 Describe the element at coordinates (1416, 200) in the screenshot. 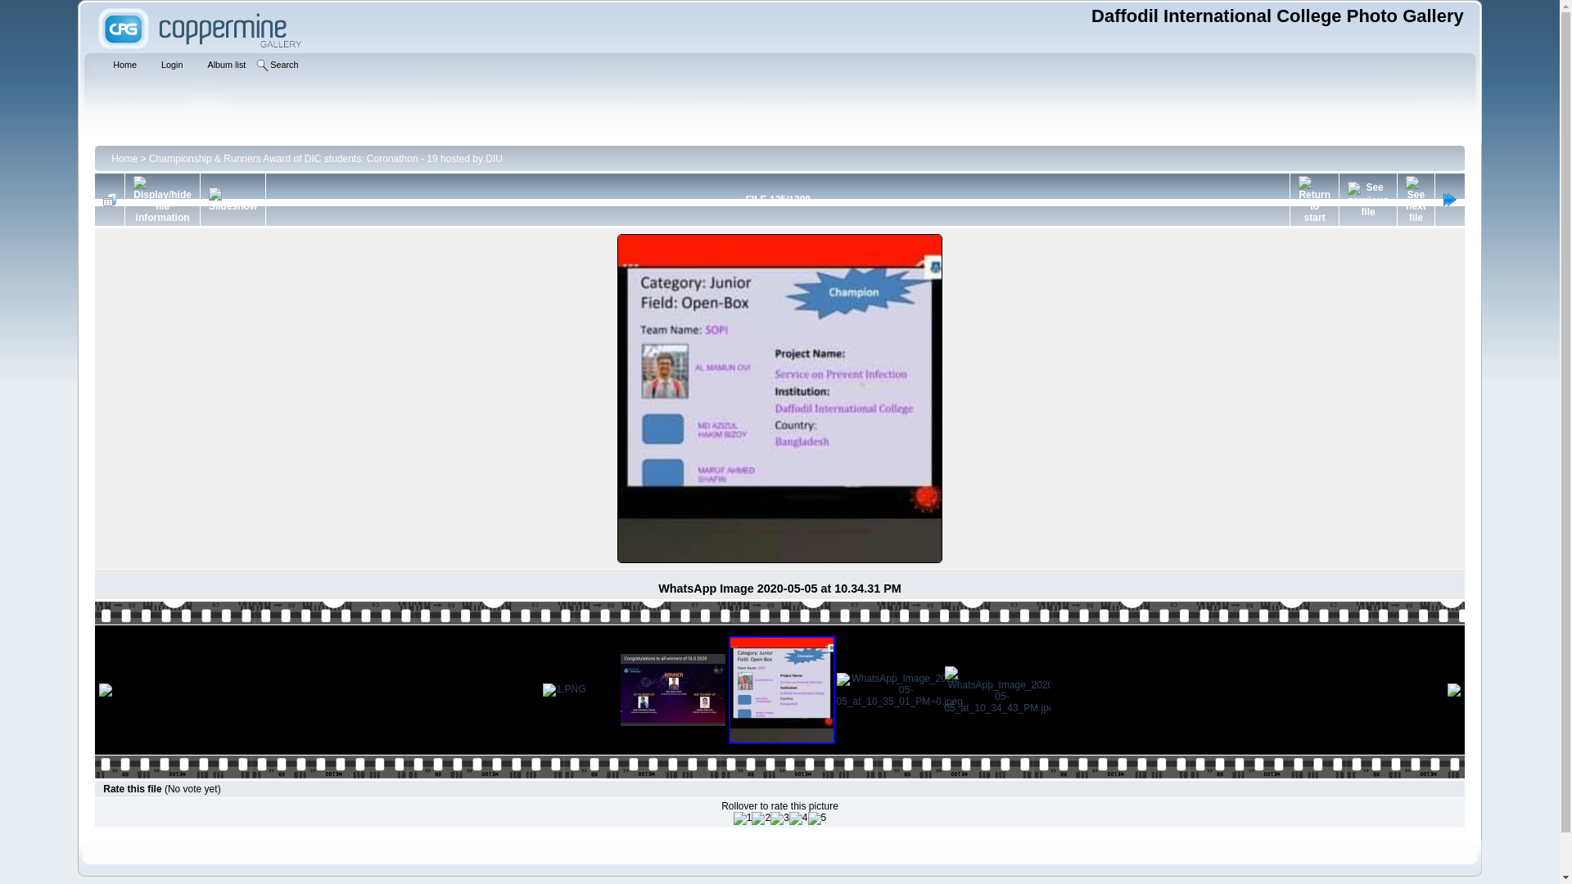

I see `See next file` at that location.